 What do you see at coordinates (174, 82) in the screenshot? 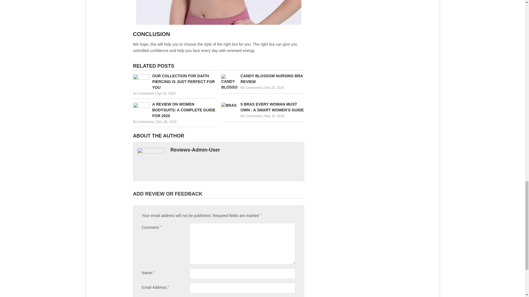
I see `OUR COLLECTION FOR DAITH PIERCING IS JUST PERFECT FOR YOU` at bounding box center [174, 82].